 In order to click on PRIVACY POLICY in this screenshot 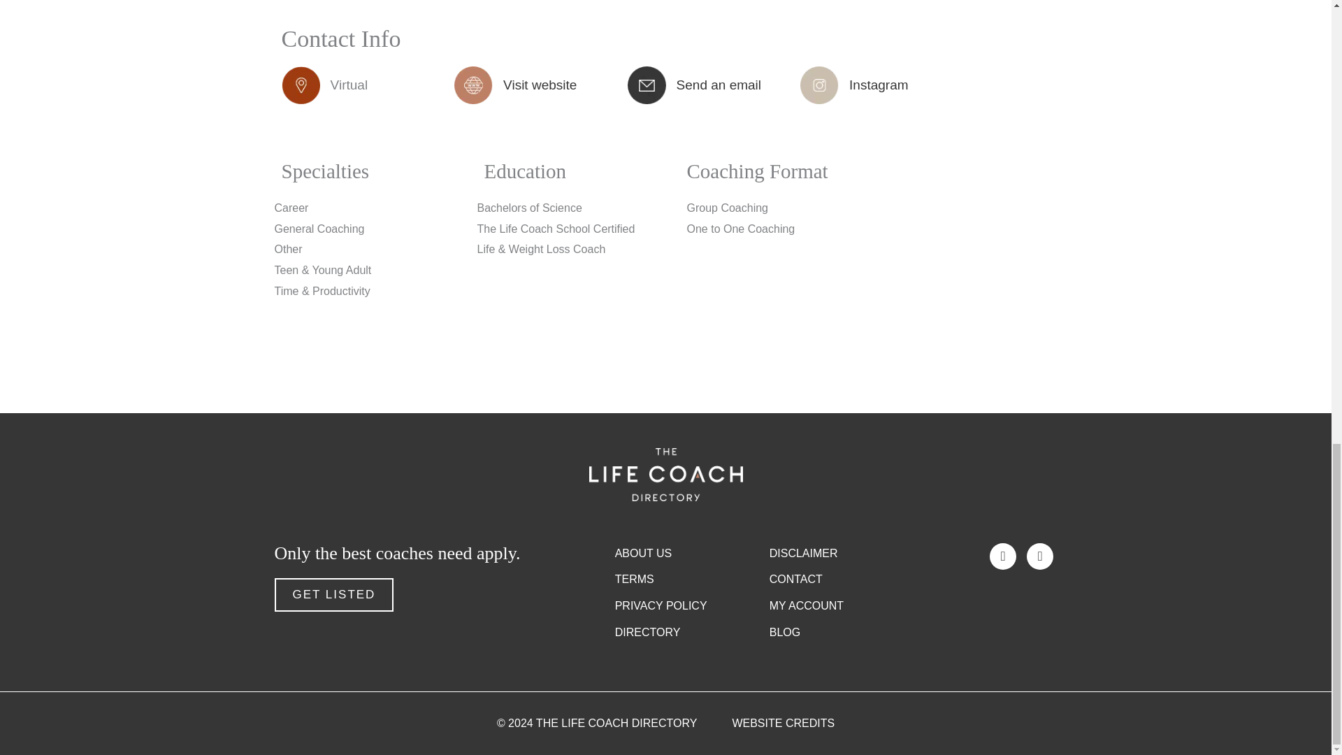, I will do `click(692, 606)`.